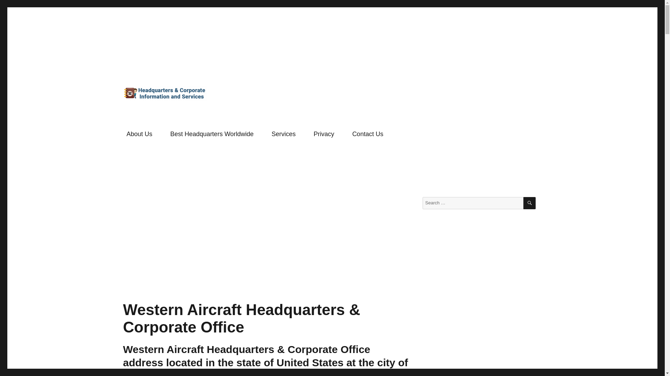  Describe the element at coordinates (324, 134) in the screenshot. I see `Privacy` at that location.